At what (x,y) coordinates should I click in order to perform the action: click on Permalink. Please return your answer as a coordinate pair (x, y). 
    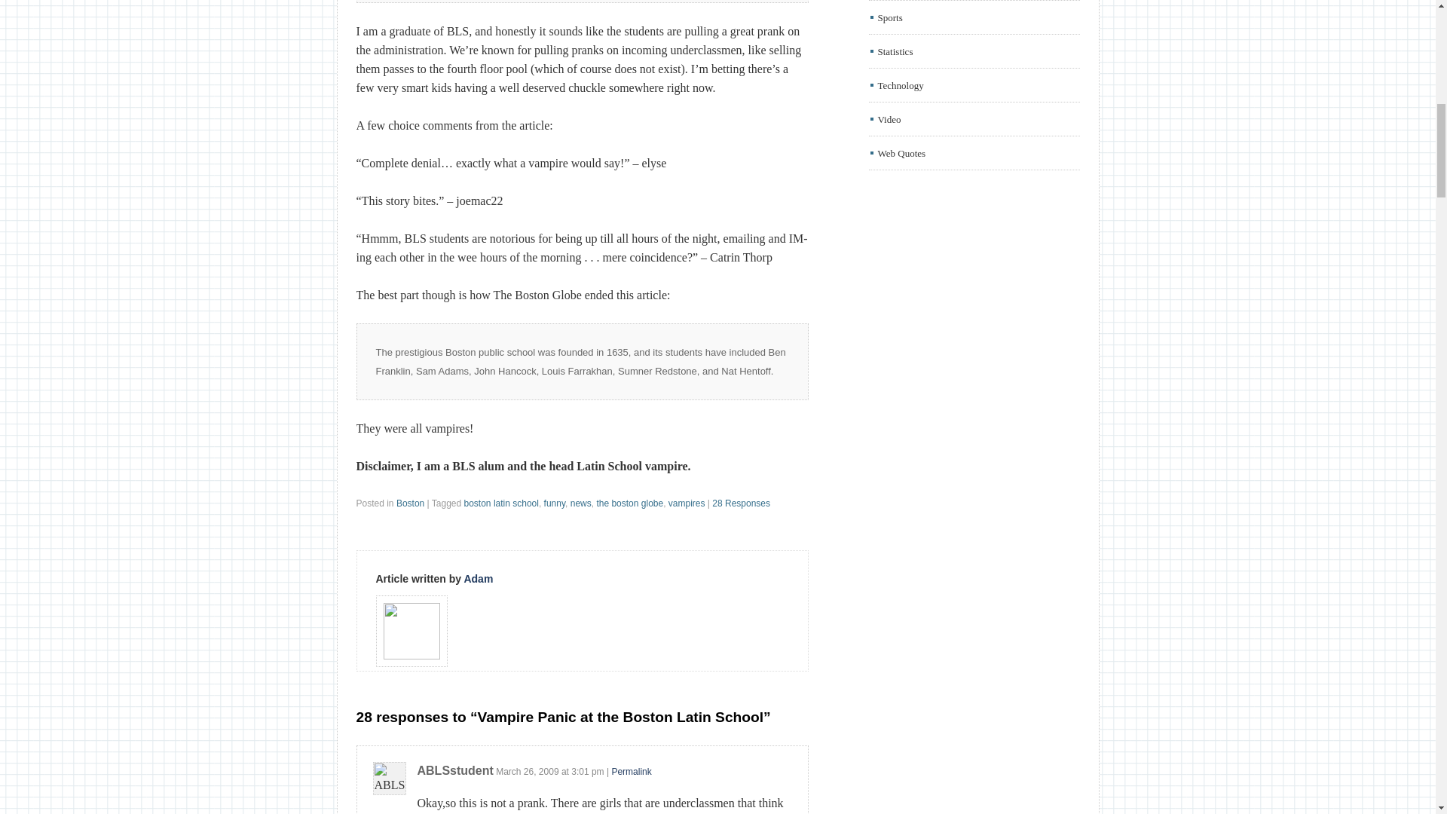
    Looking at the image, I should click on (631, 772).